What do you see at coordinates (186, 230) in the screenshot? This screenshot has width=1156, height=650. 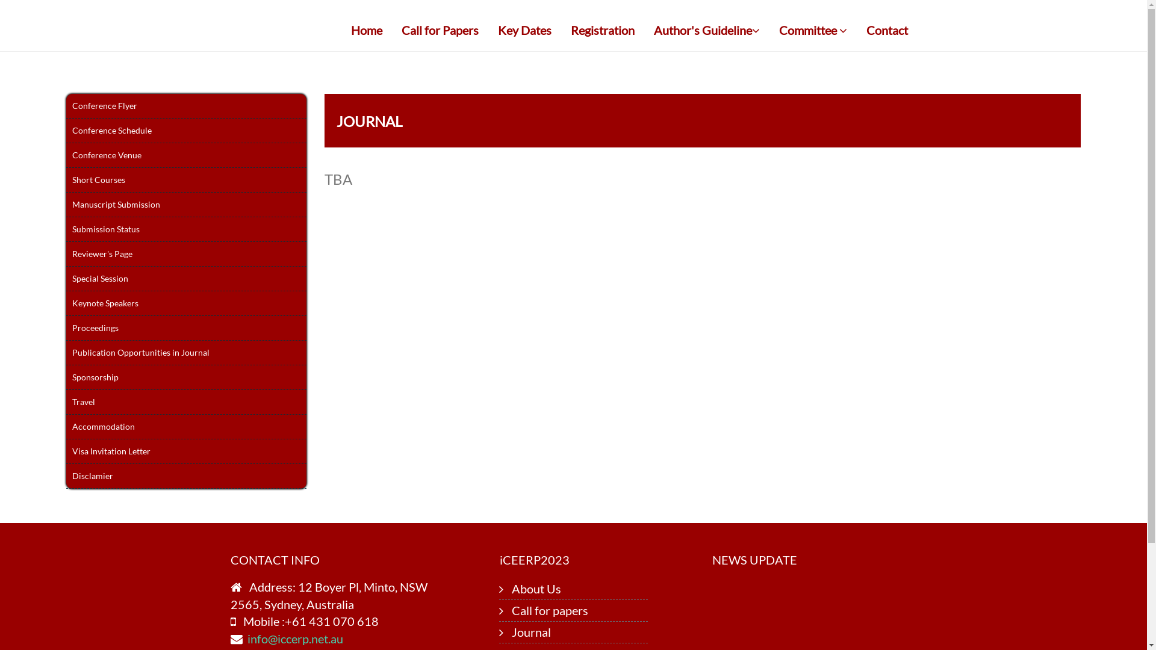 I see `Submission Status` at bounding box center [186, 230].